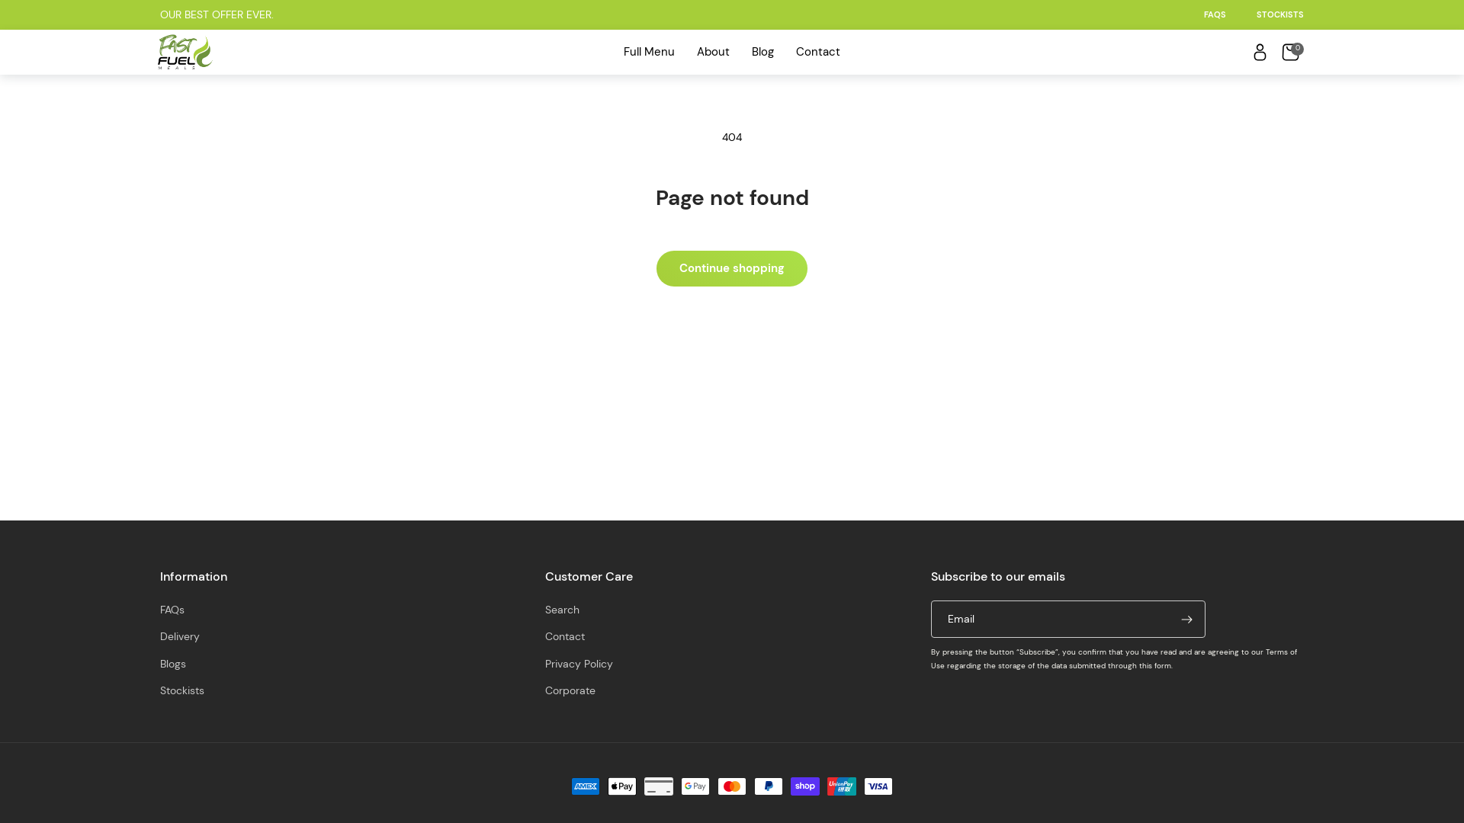 The height and width of the screenshot is (823, 1464). Describe the element at coordinates (180, 637) in the screenshot. I see `Delivery` at that location.